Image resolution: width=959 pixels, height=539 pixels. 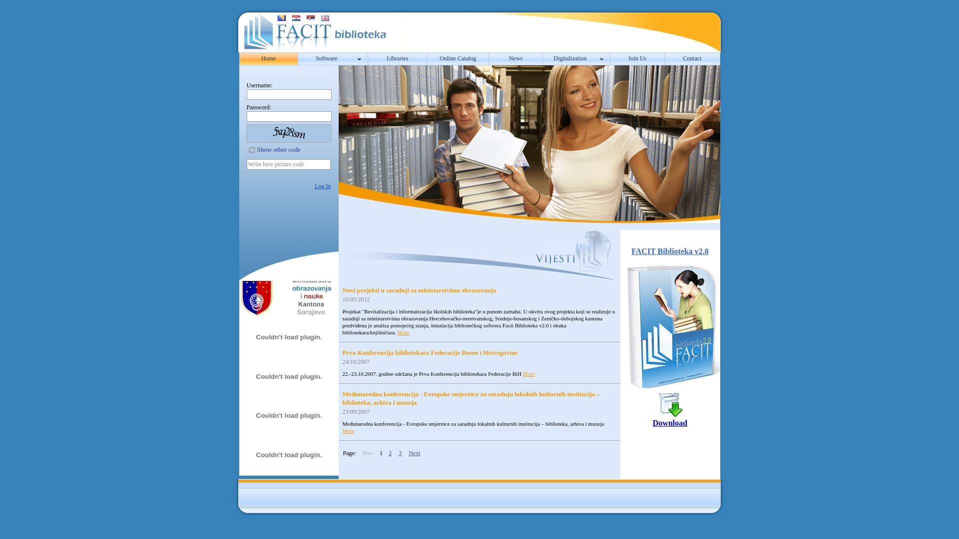 I want to click on More, so click(x=349, y=431).